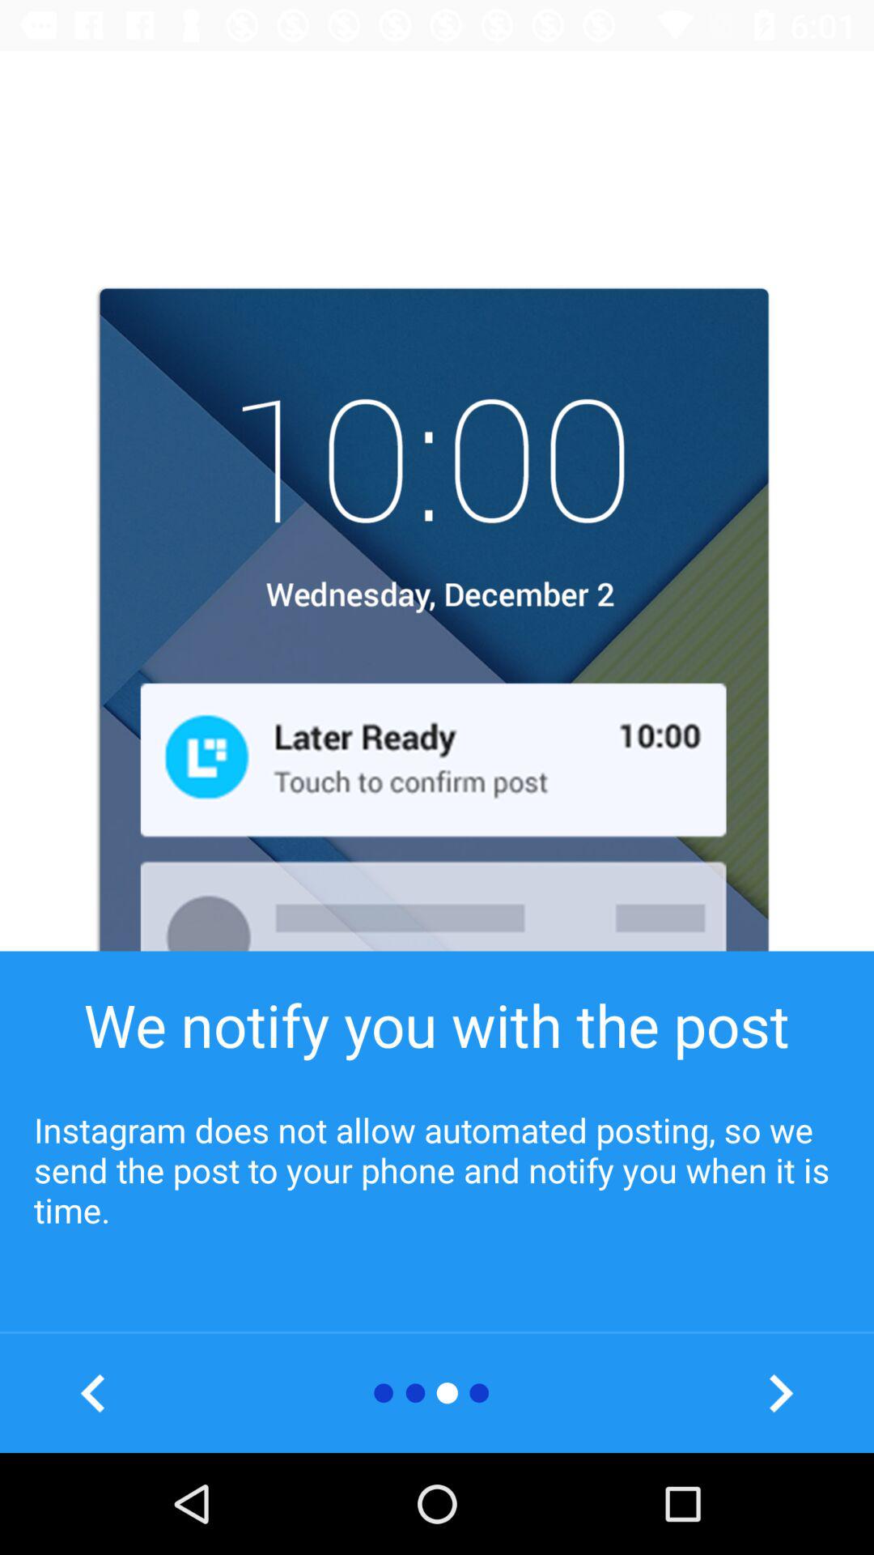  Describe the element at coordinates (94, 1393) in the screenshot. I see `see previous` at that location.